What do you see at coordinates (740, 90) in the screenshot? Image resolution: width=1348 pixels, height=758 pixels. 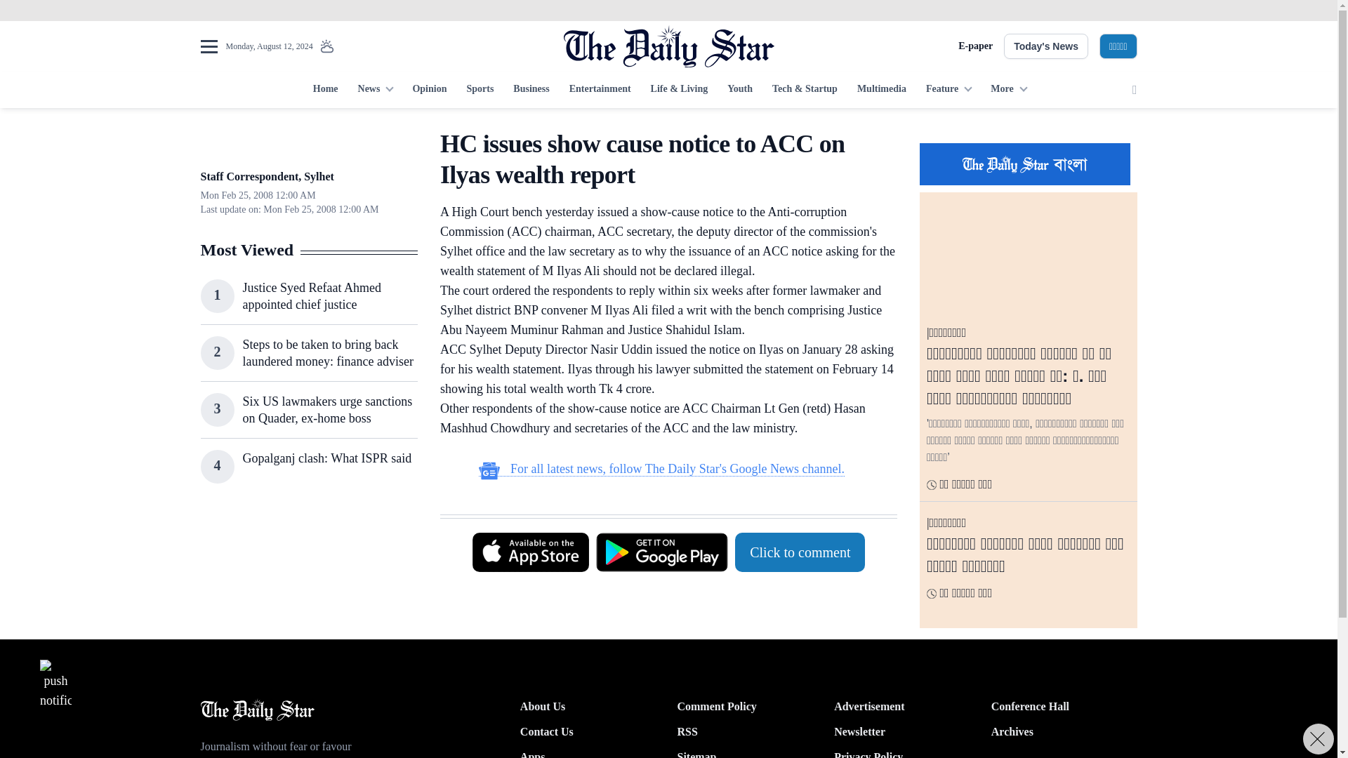 I see `Youth` at bounding box center [740, 90].